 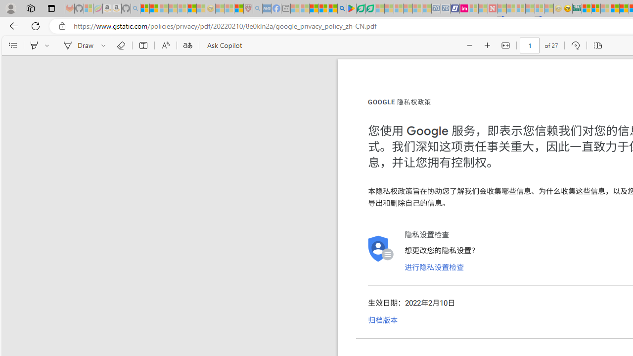 I want to click on Fit to width (Ctrl+\), so click(x=505, y=45).